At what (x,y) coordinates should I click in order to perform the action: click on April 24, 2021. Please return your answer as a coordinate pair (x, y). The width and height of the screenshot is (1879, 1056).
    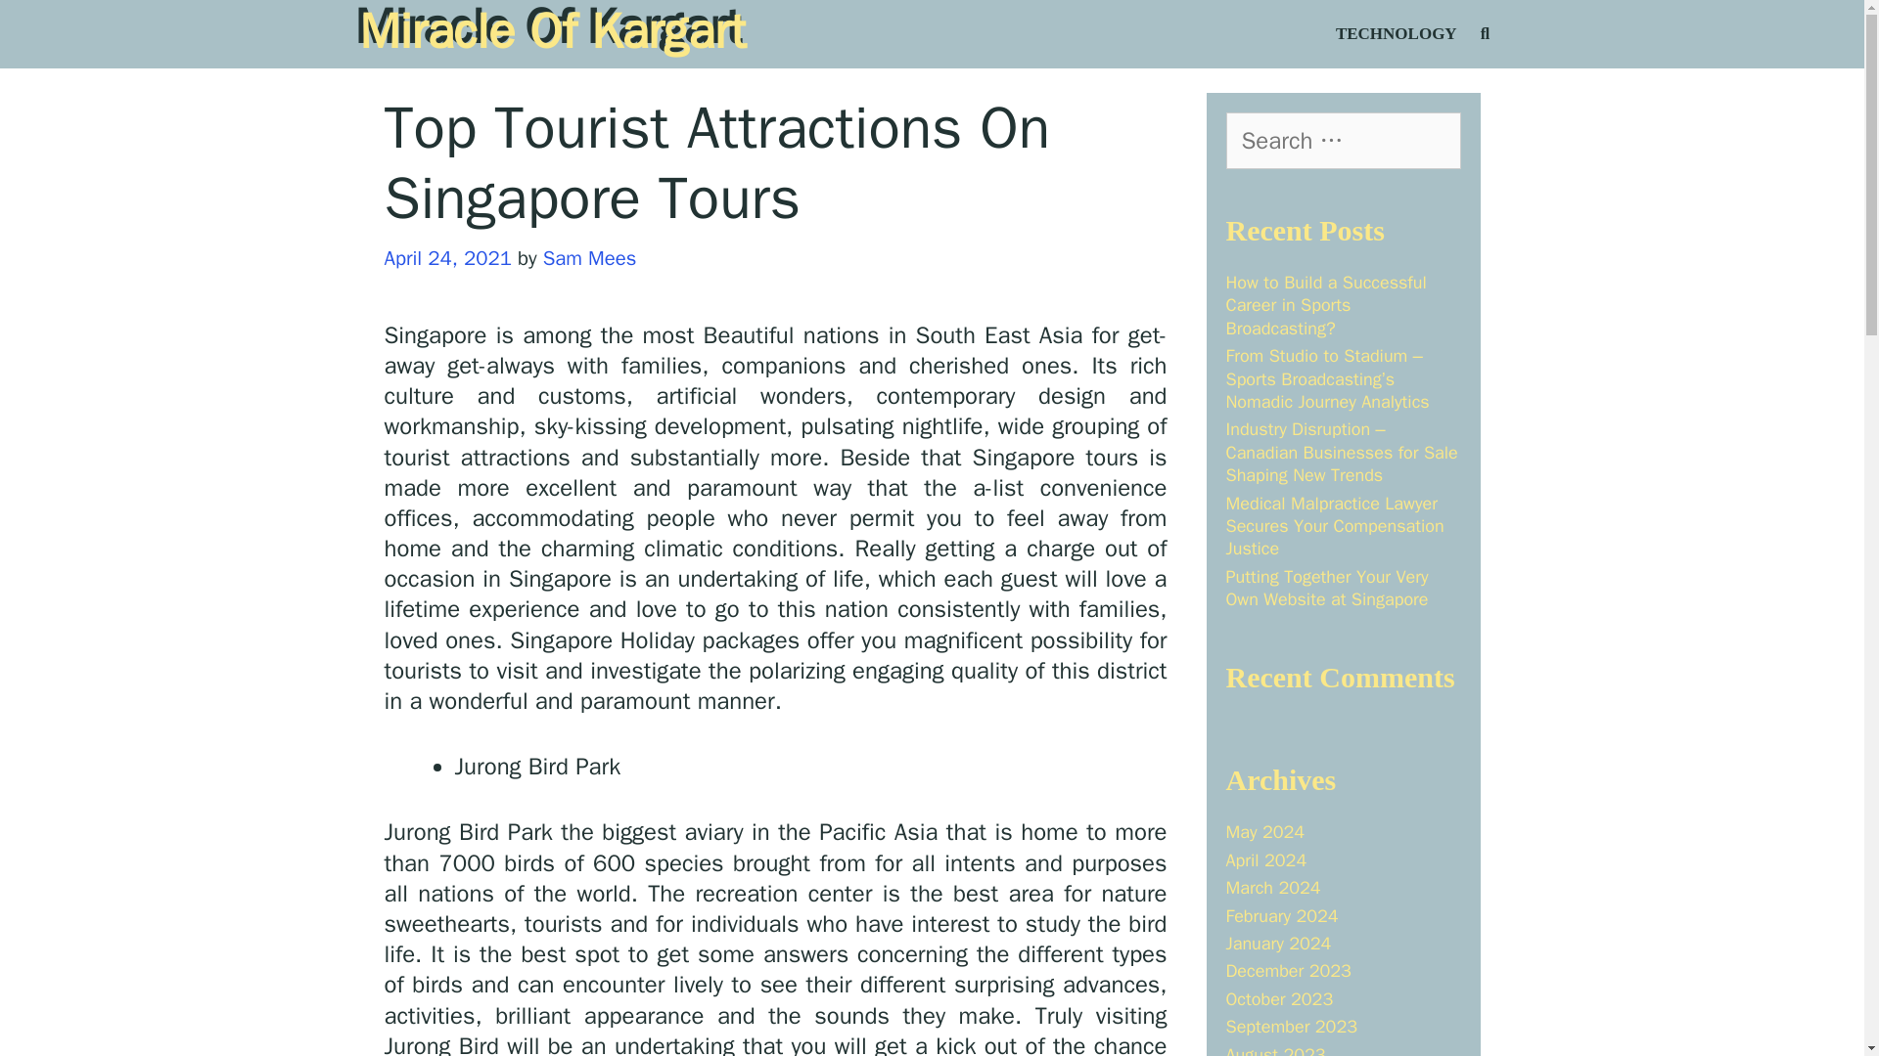
    Looking at the image, I should click on (446, 257).